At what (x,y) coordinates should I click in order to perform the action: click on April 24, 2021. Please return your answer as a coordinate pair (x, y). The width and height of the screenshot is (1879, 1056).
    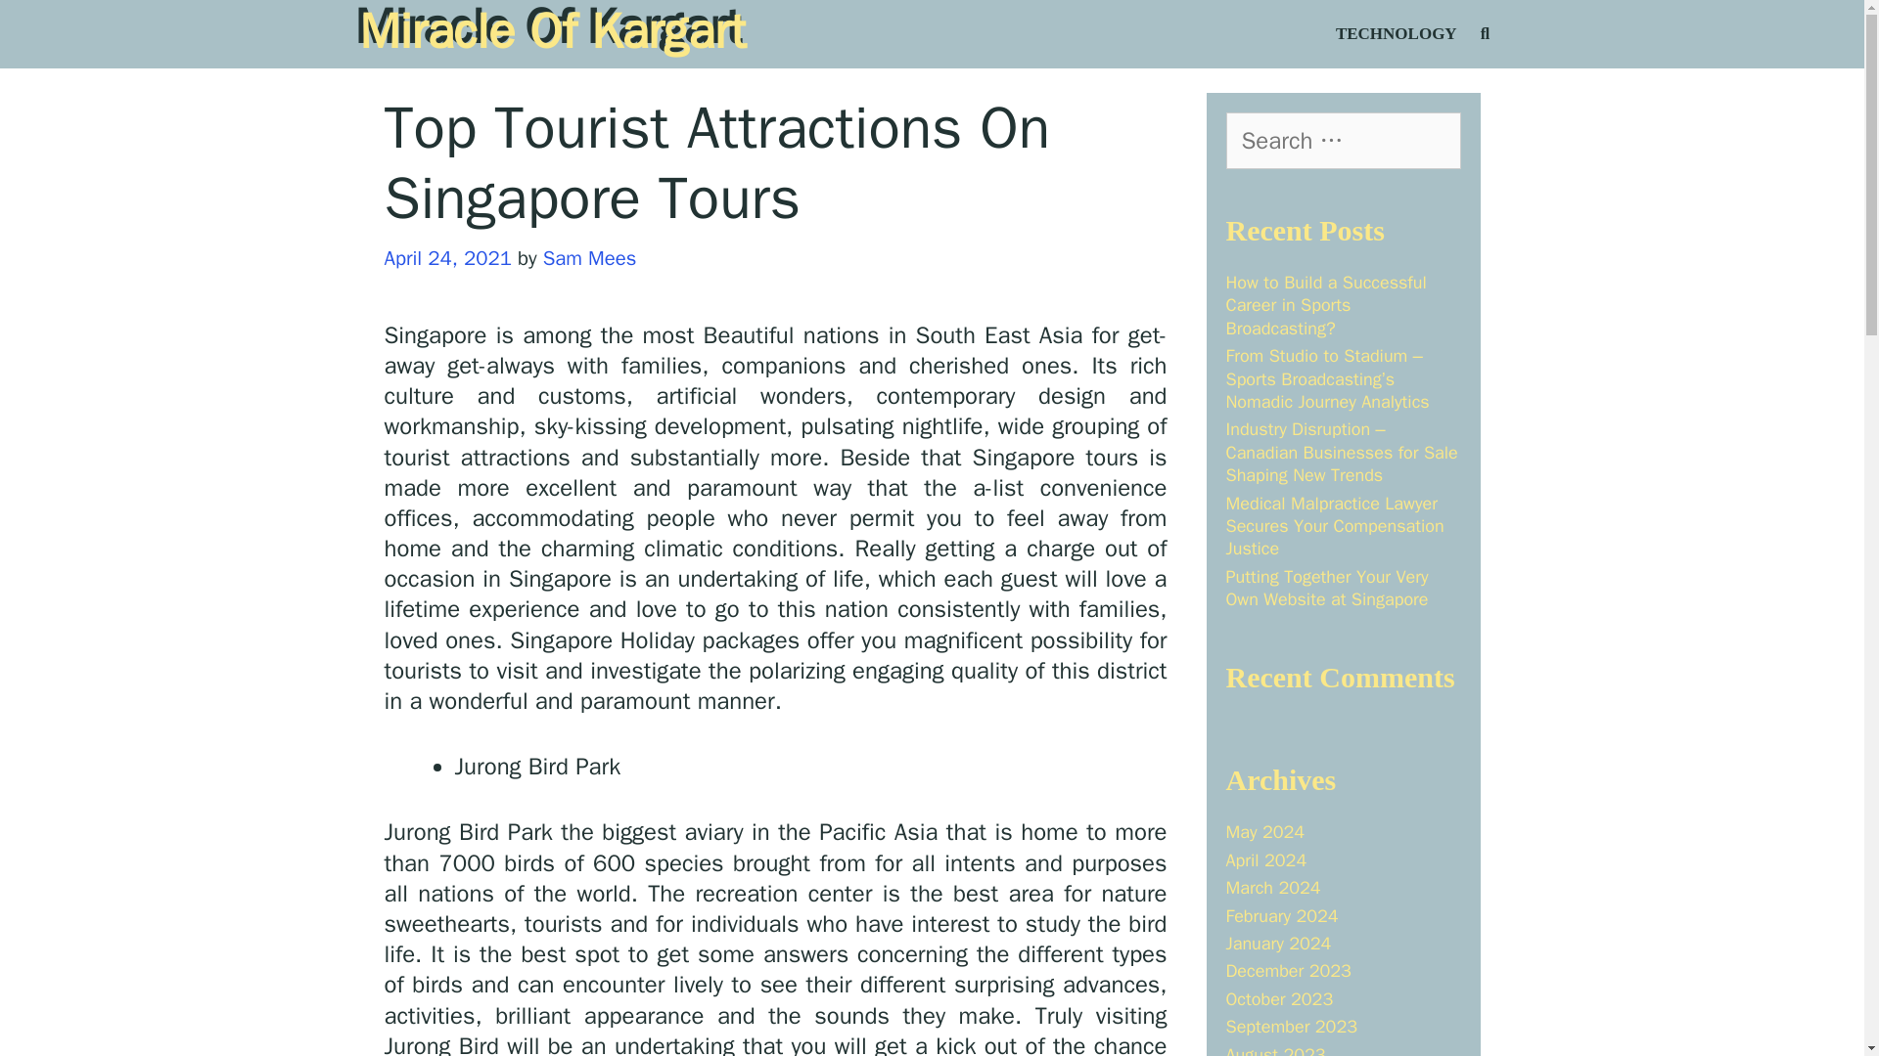
    Looking at the image, I should click on (446, 257).